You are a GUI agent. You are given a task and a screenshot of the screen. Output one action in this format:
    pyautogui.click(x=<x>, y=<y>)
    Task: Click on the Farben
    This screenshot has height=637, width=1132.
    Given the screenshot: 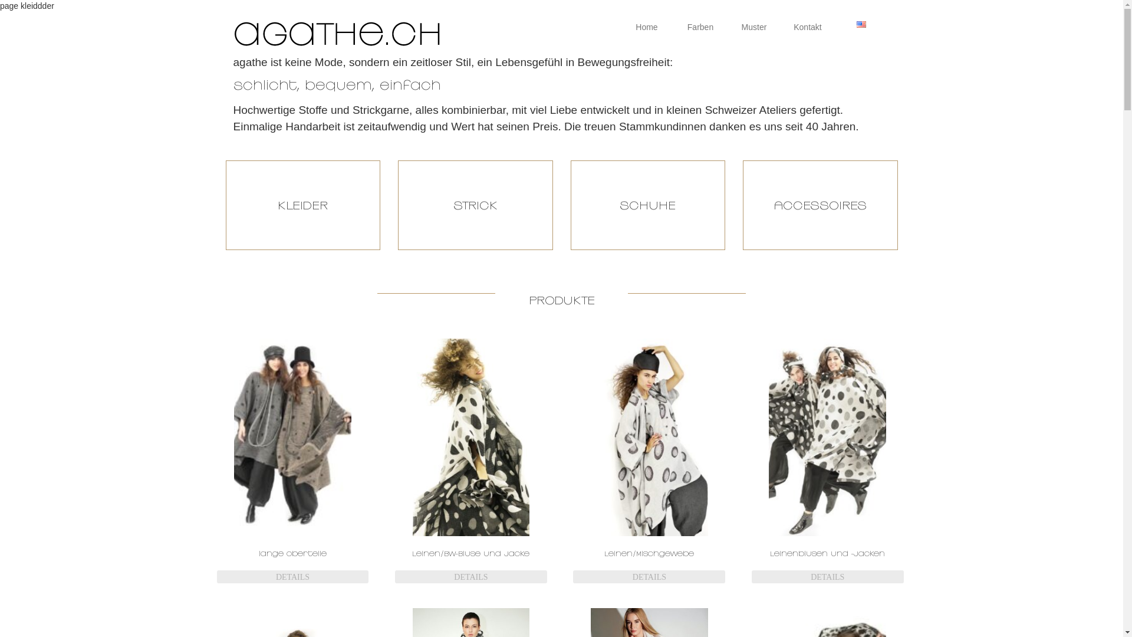 What is the action you would take?
    pyautogui.click(x=700, y=27)
    